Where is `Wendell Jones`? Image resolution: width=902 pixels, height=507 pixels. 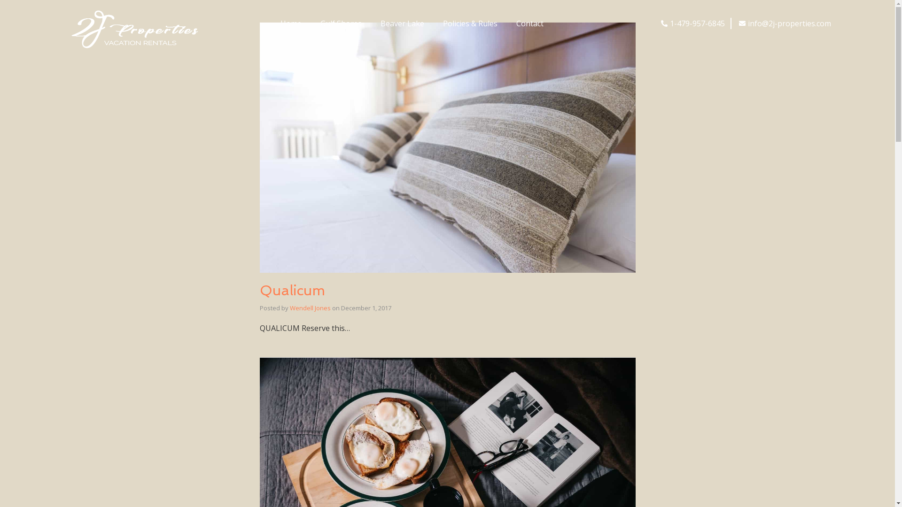 Wendell Jones is located at coordinates (310, 308).